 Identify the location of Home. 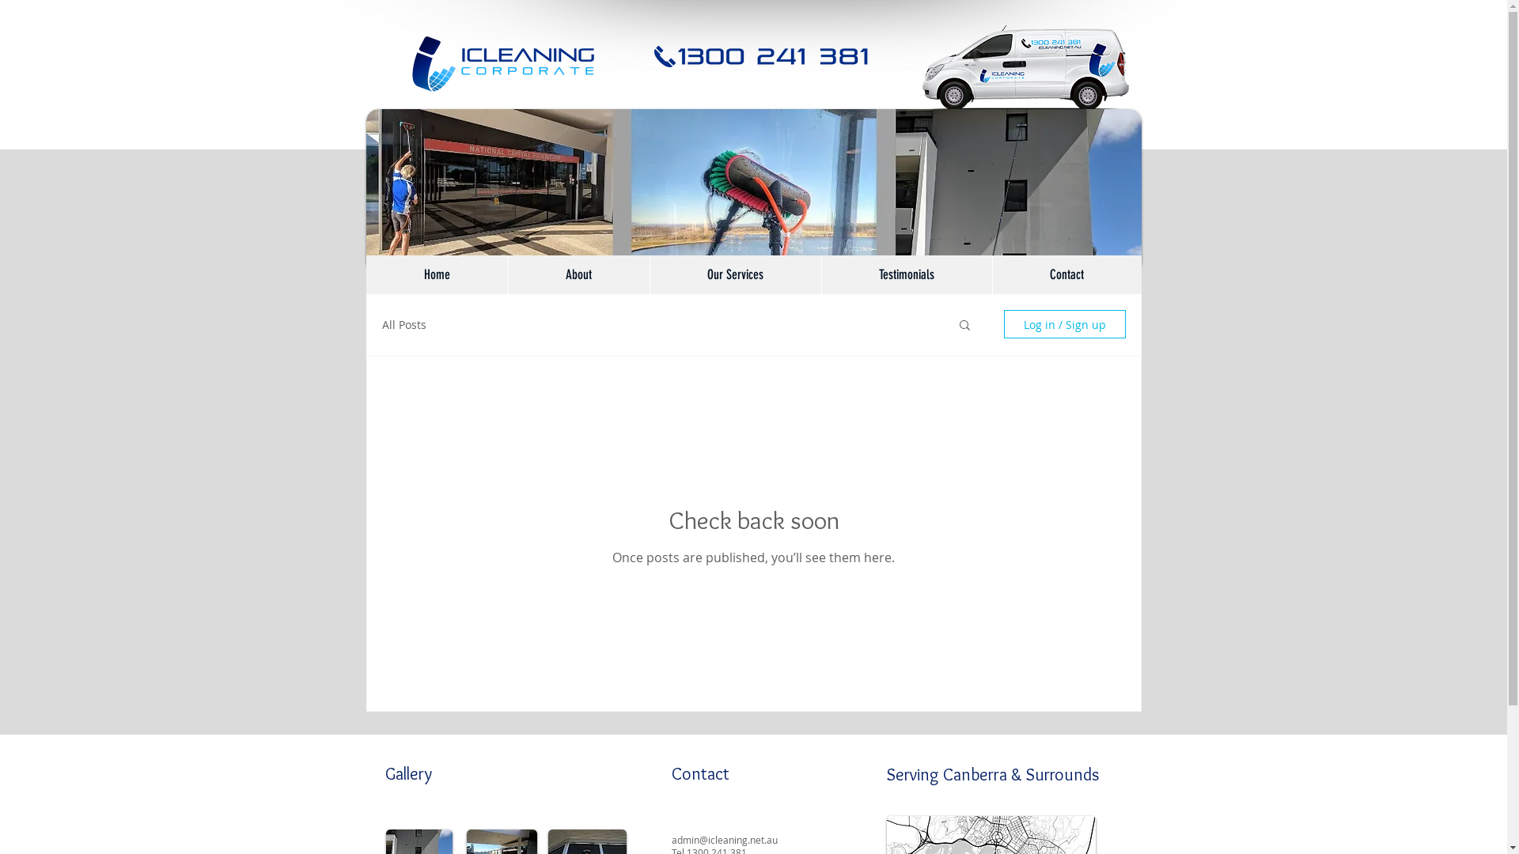
(437, 275).